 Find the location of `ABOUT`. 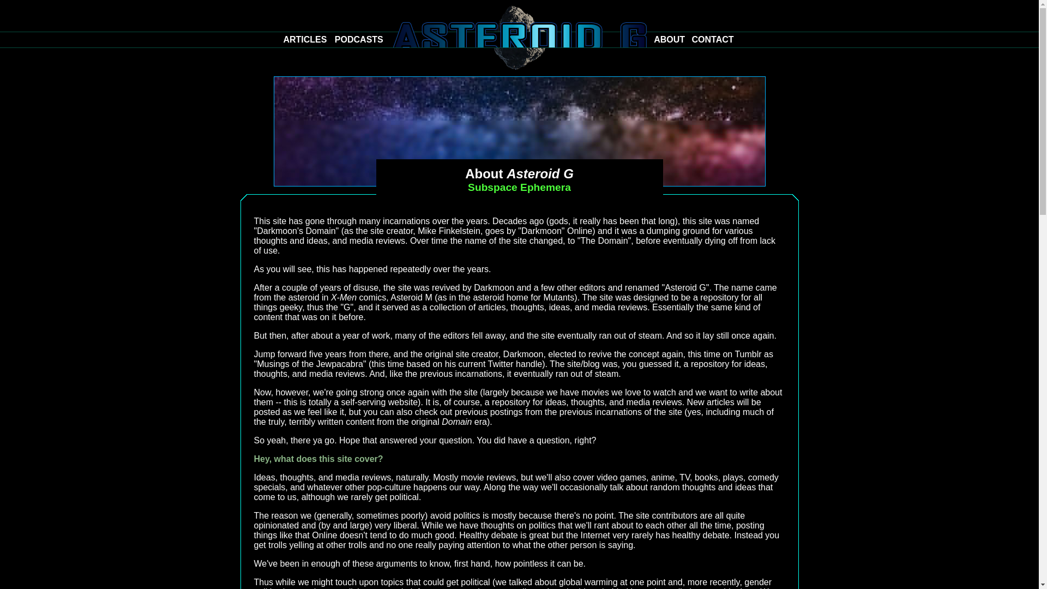

ABOUT is located at coordinates (669, 39).